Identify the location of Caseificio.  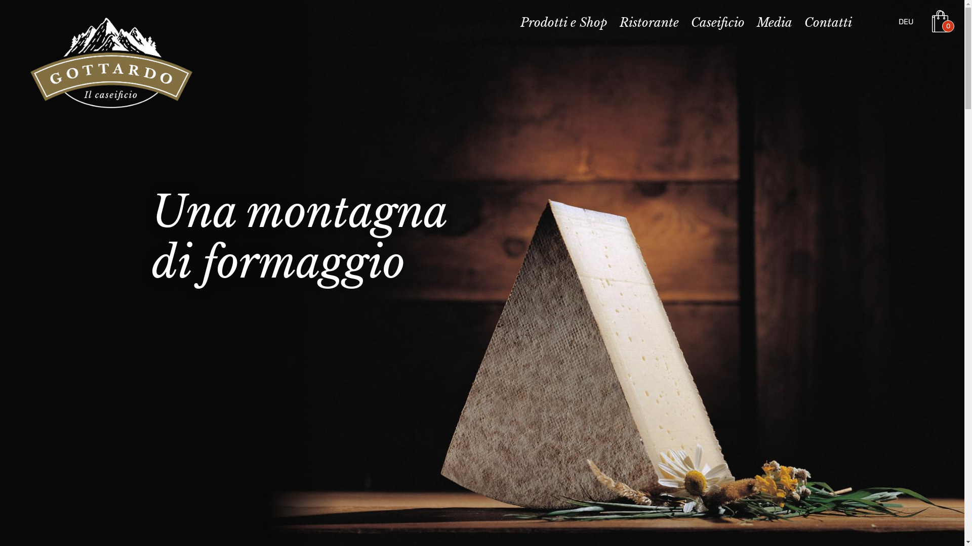
(718, 24).